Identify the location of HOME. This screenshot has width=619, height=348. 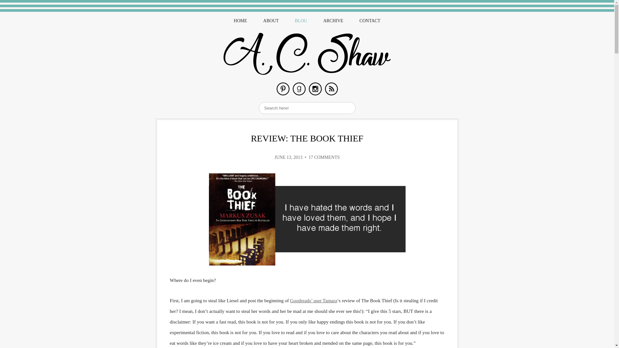
(241, 21).